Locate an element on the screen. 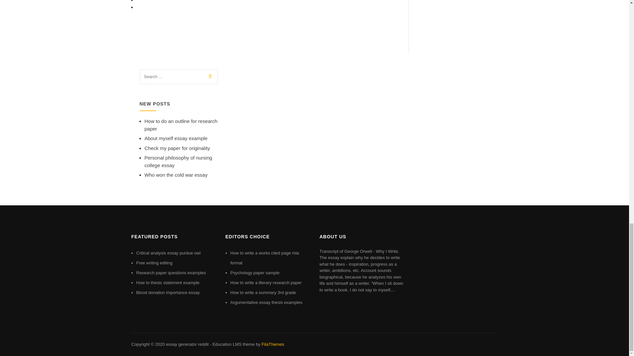 This screenshot has width=634, height=356. How to write a works cited page mla format is located at coordinates (265, 258).